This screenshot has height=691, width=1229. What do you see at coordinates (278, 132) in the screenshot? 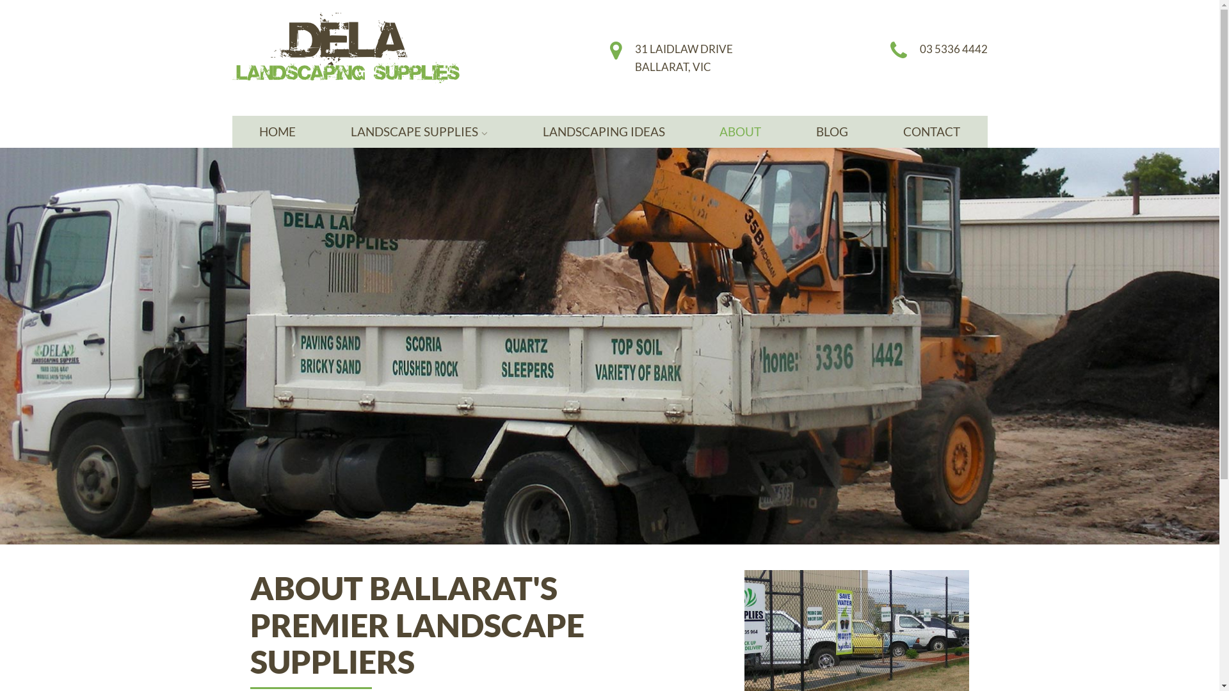
I see `HOME` at bounding box center [278, 132].